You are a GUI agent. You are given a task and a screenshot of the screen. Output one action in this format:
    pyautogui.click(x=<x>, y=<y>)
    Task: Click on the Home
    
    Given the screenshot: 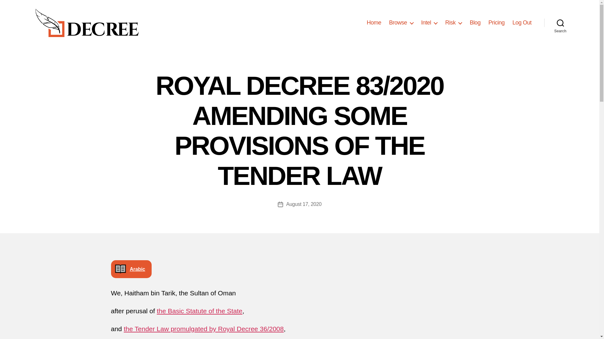 What is the action you would take?
    pyautogui.click(x=374, y=23)
    